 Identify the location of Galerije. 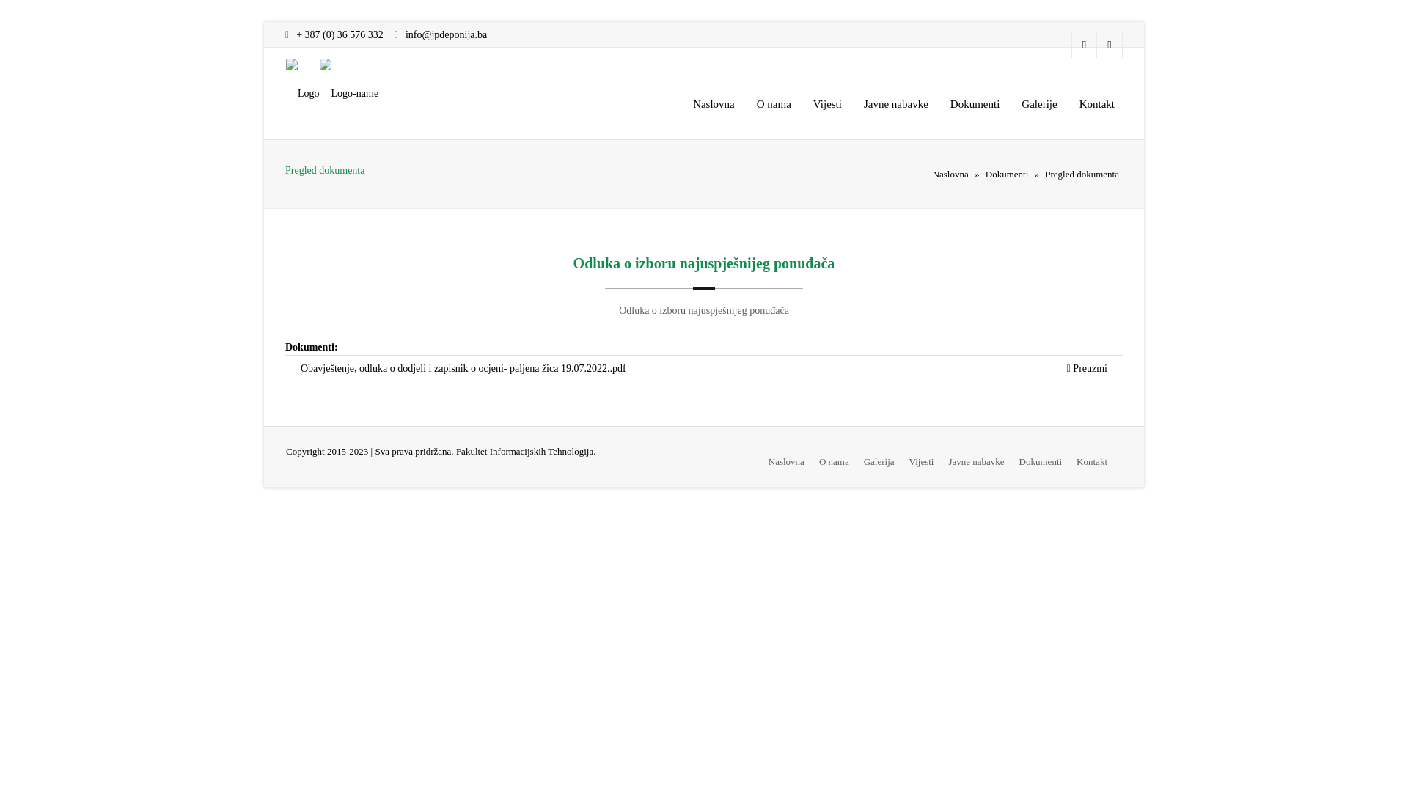
(1039, 104).